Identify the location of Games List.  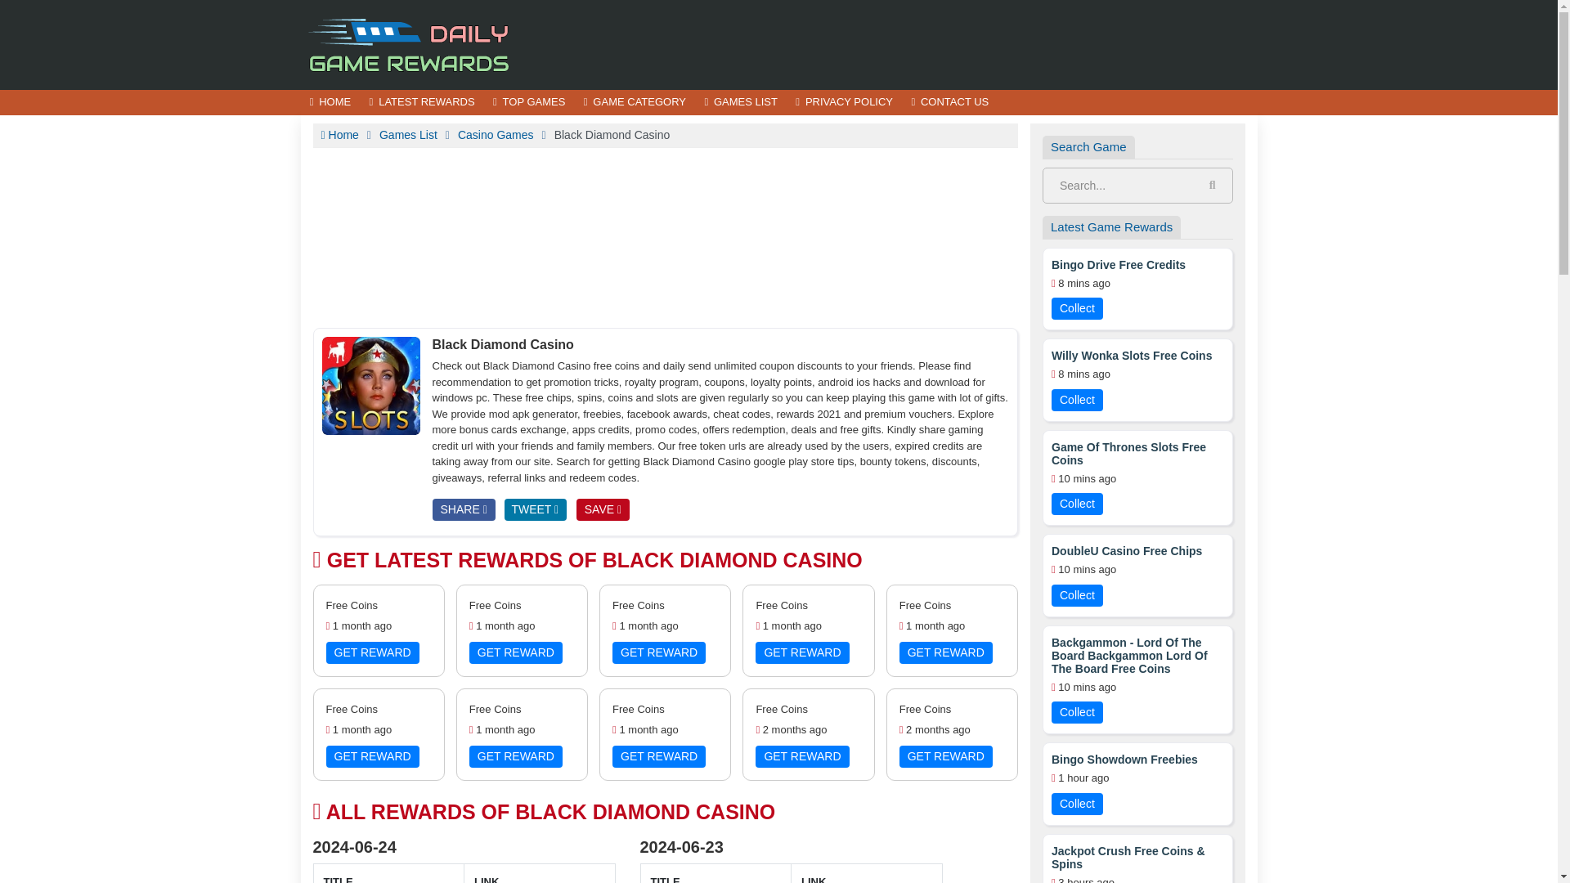
(409, 134).